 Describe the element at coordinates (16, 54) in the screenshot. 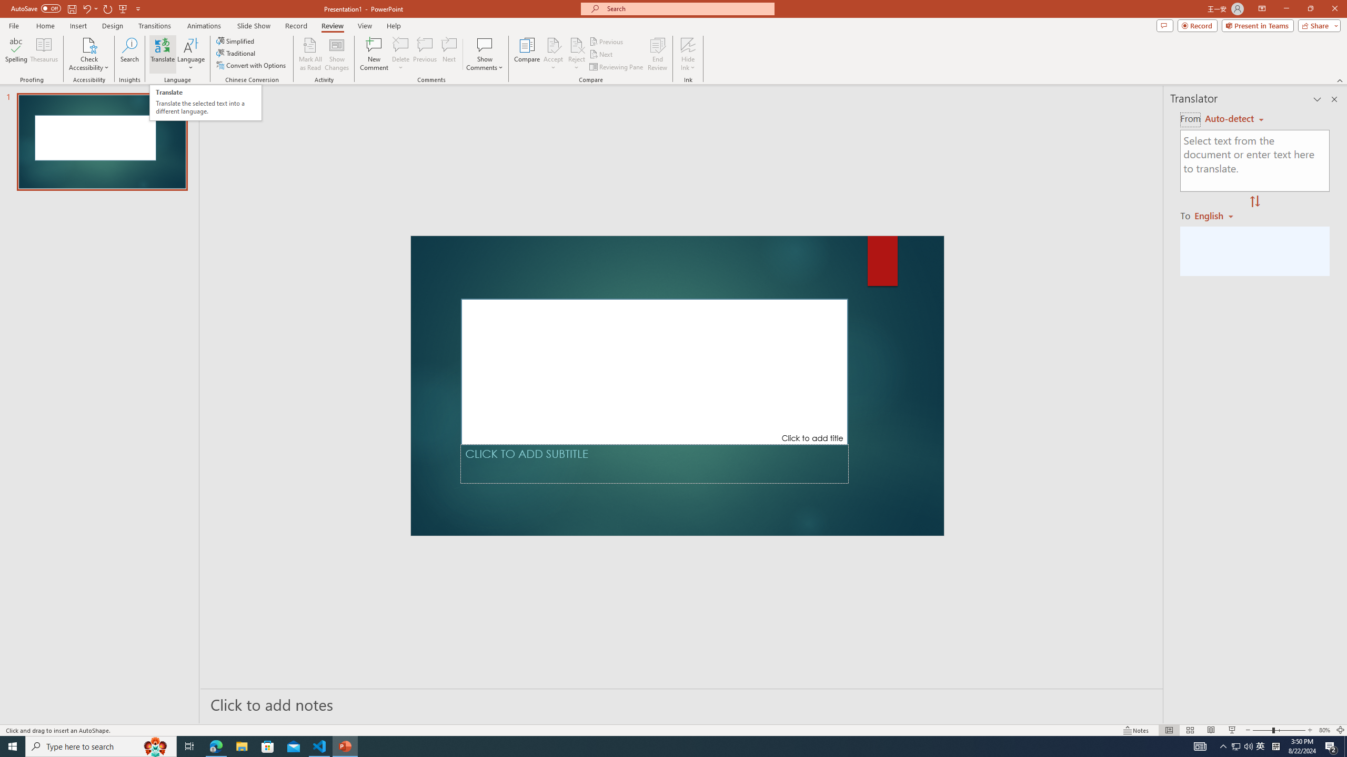

I see `Spelling...` at that location.